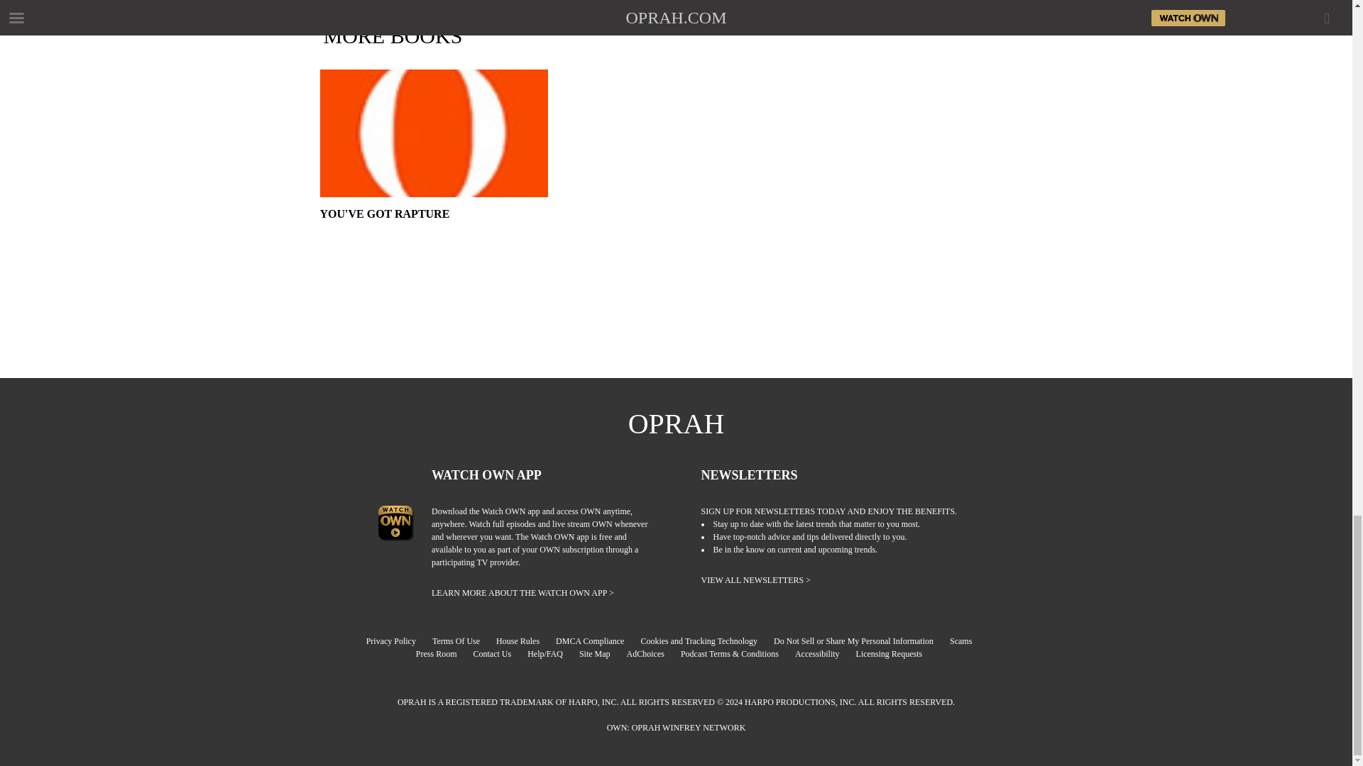 This screenshot has height=766, width=1363. Describe the element at coordinates (596, 641) in the screenshot. I see `DMCA Compliance` at that location.